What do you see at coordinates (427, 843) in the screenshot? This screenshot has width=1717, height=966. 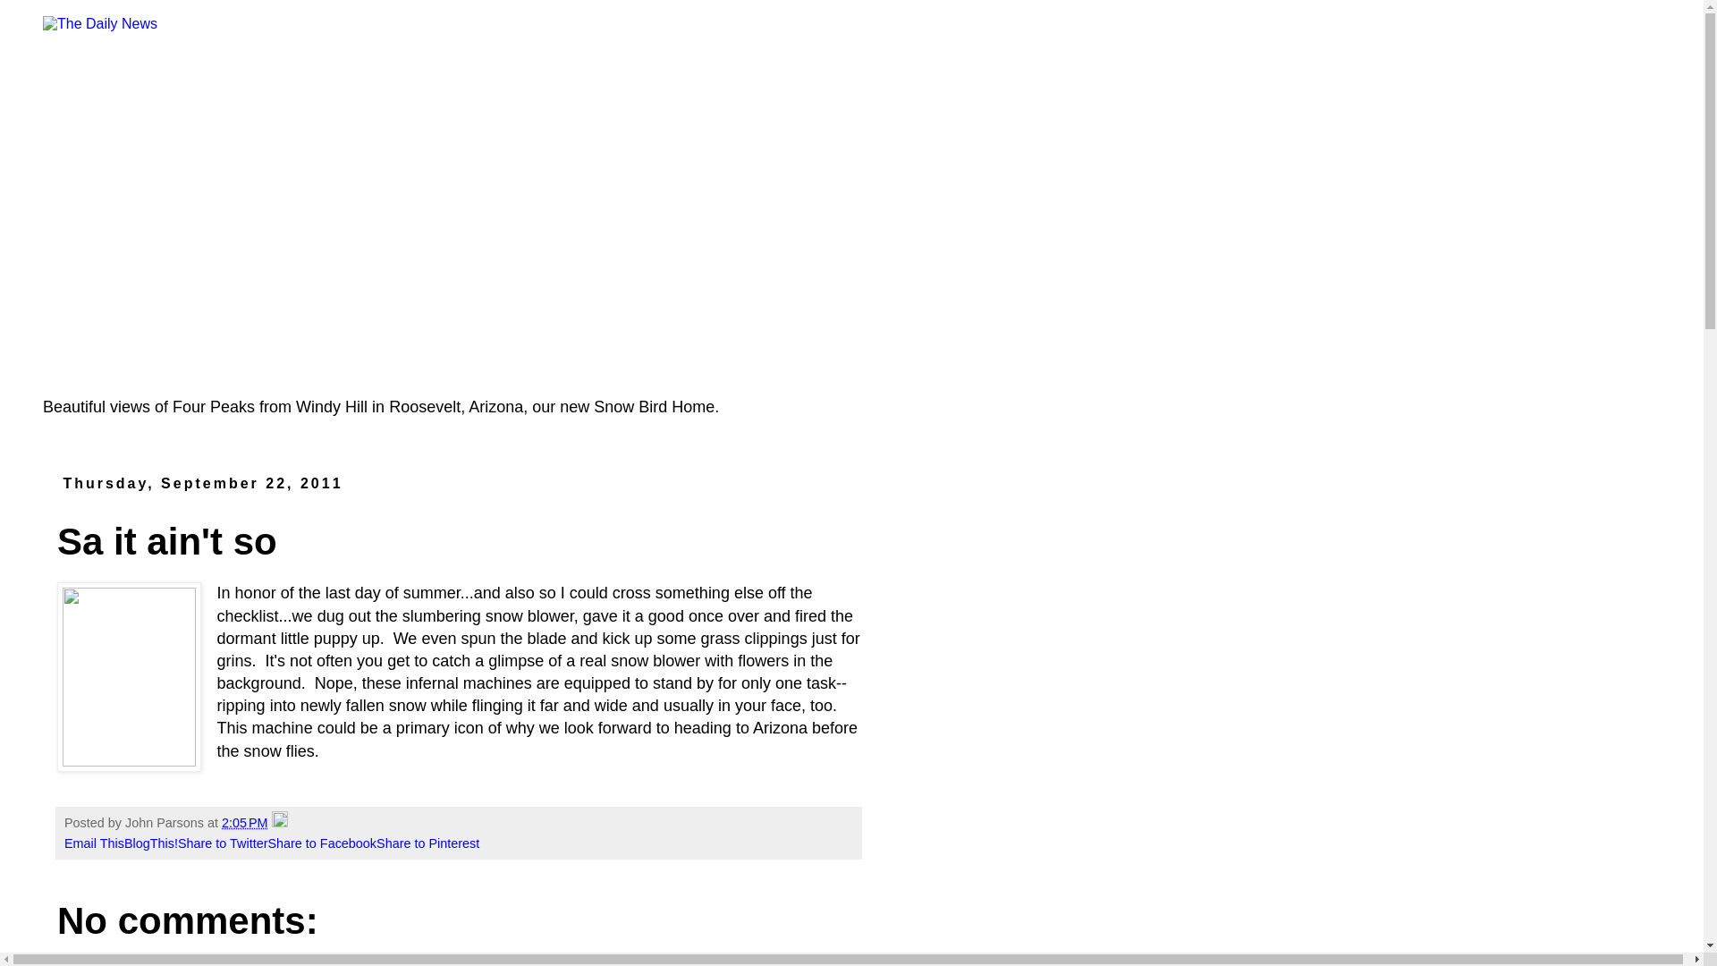 I see `Share to Pinterest` at bounding box center [427, 843].